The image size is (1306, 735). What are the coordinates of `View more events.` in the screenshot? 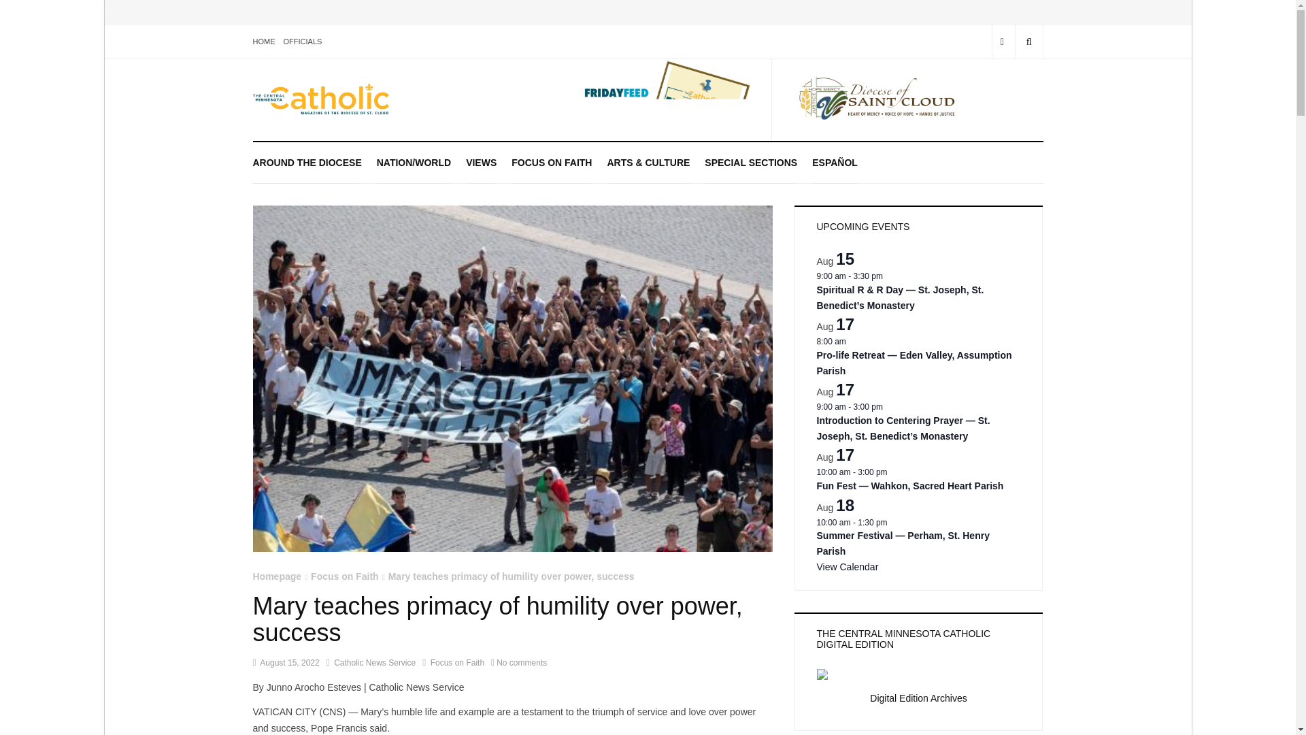 It's located at (847, 568).